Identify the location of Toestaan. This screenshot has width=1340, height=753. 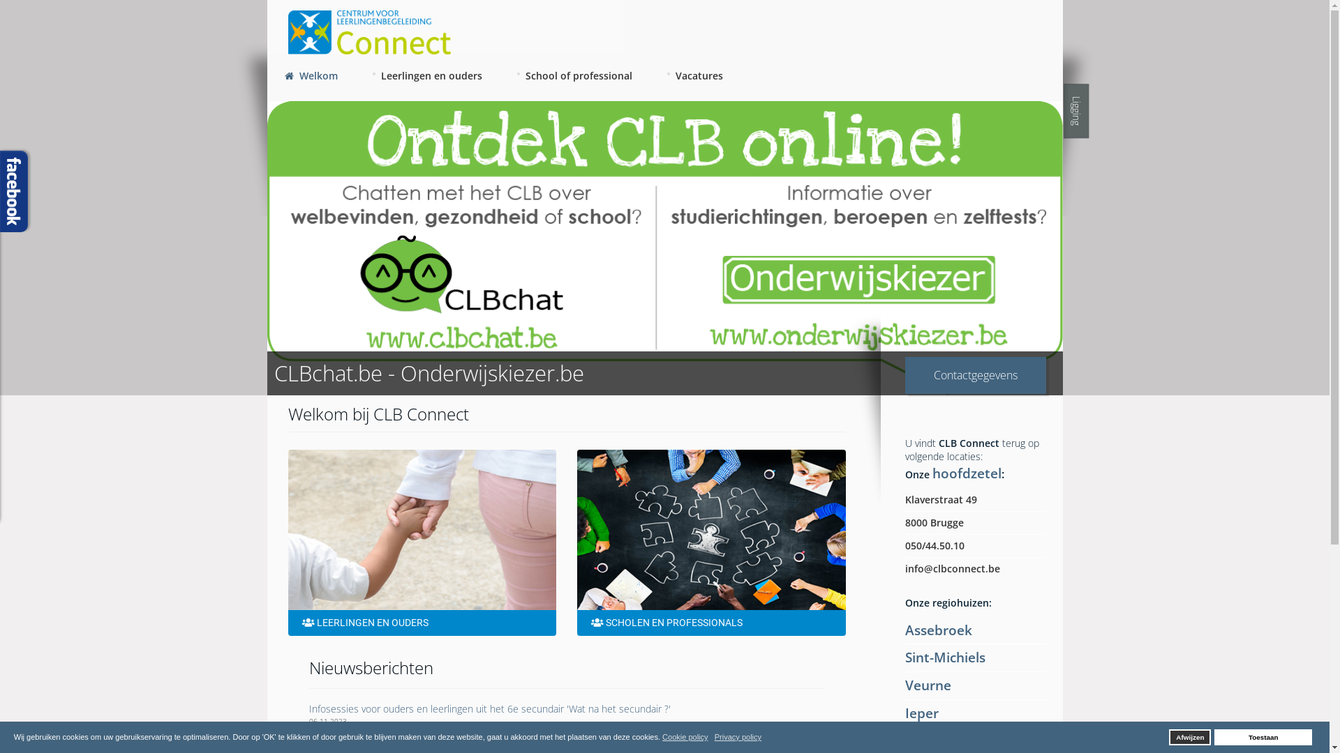
(1263, 738).